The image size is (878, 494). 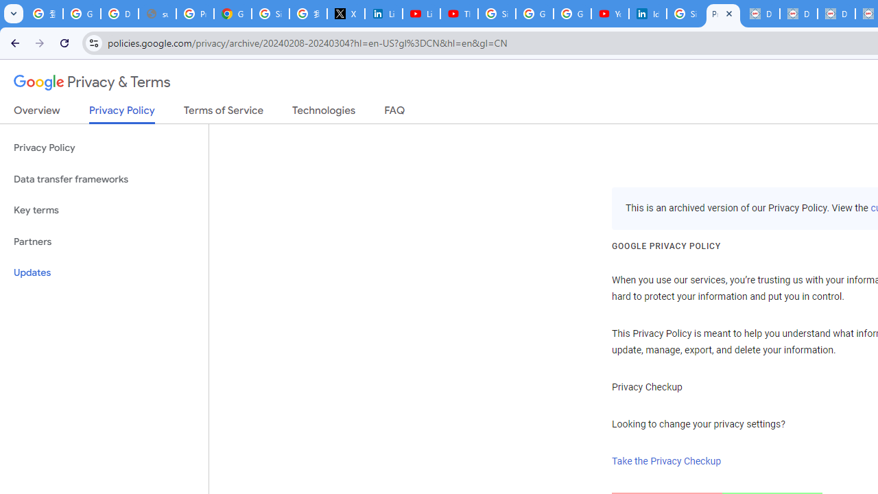 What do you see at coordinates (497, 14) in the screenshot?
I see `Sign in - Google Accounts` at bounding box center [497, 14].